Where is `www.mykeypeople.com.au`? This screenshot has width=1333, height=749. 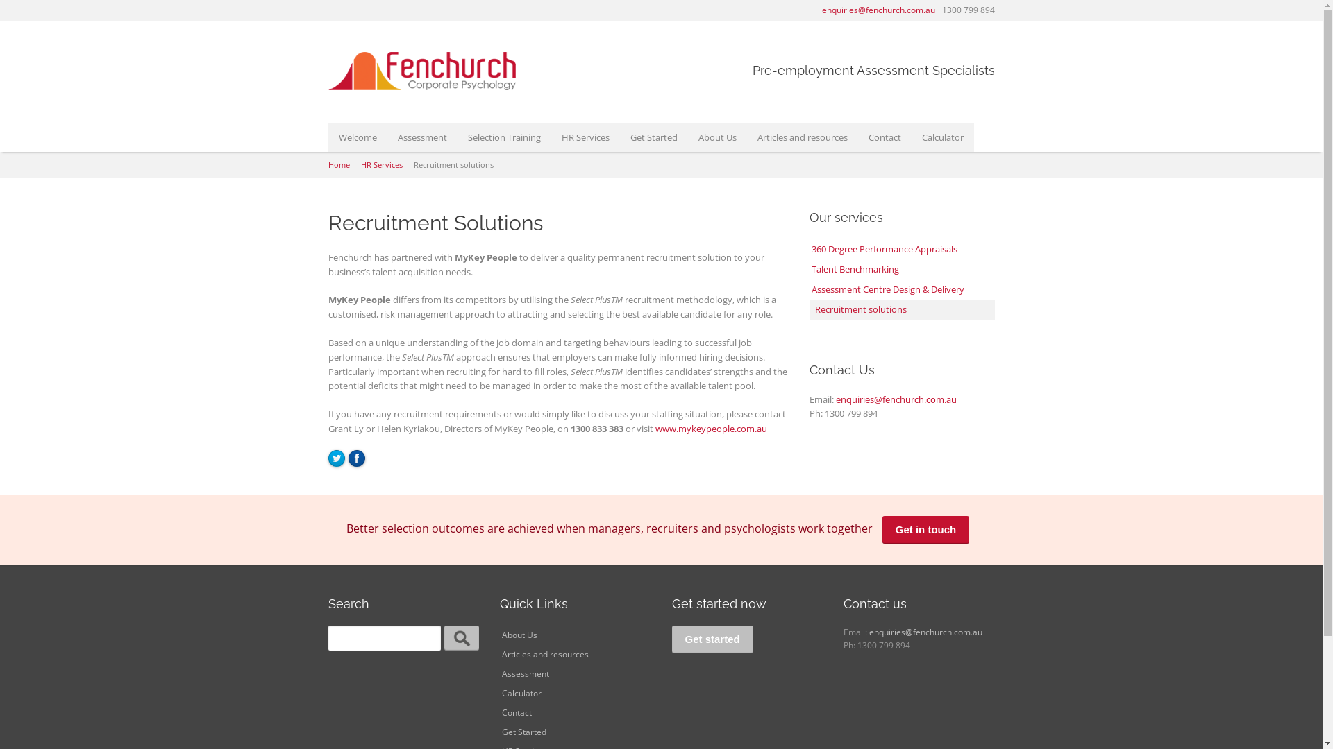 www.mykeypeople.com.au is located at coordinates (711, 429).